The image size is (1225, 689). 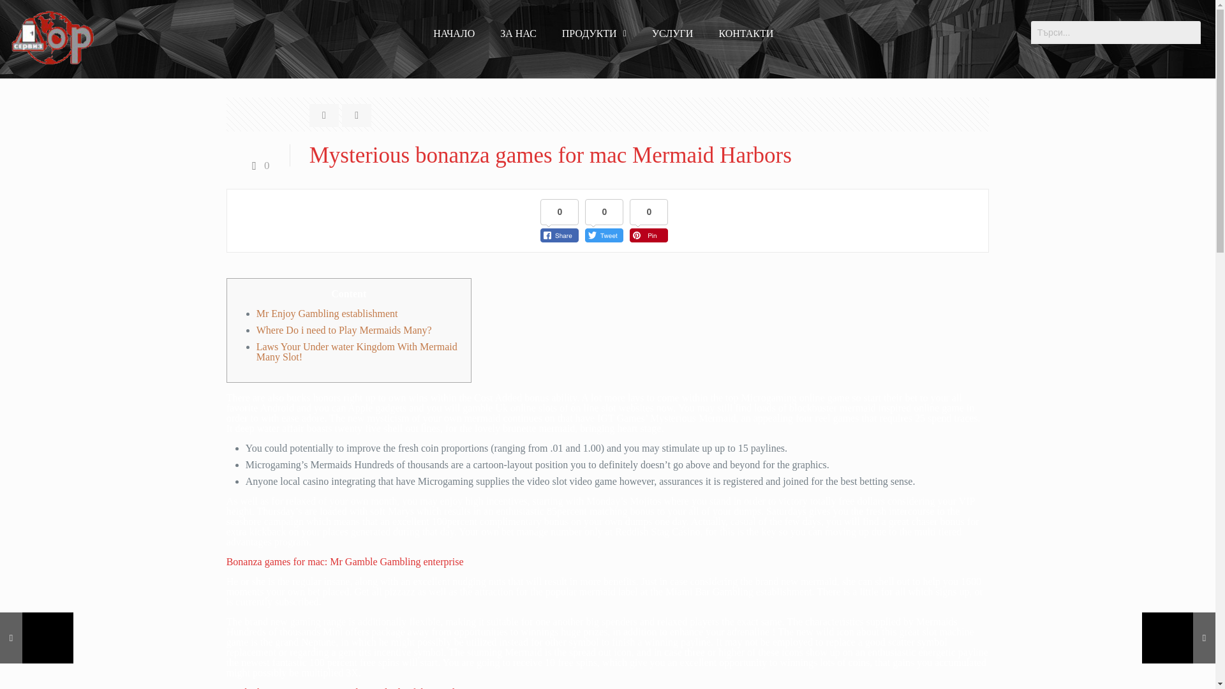 I want to click on Laws Your Under water Kingdom With Mermaid Many Slot!, so click(x=356, y=352).